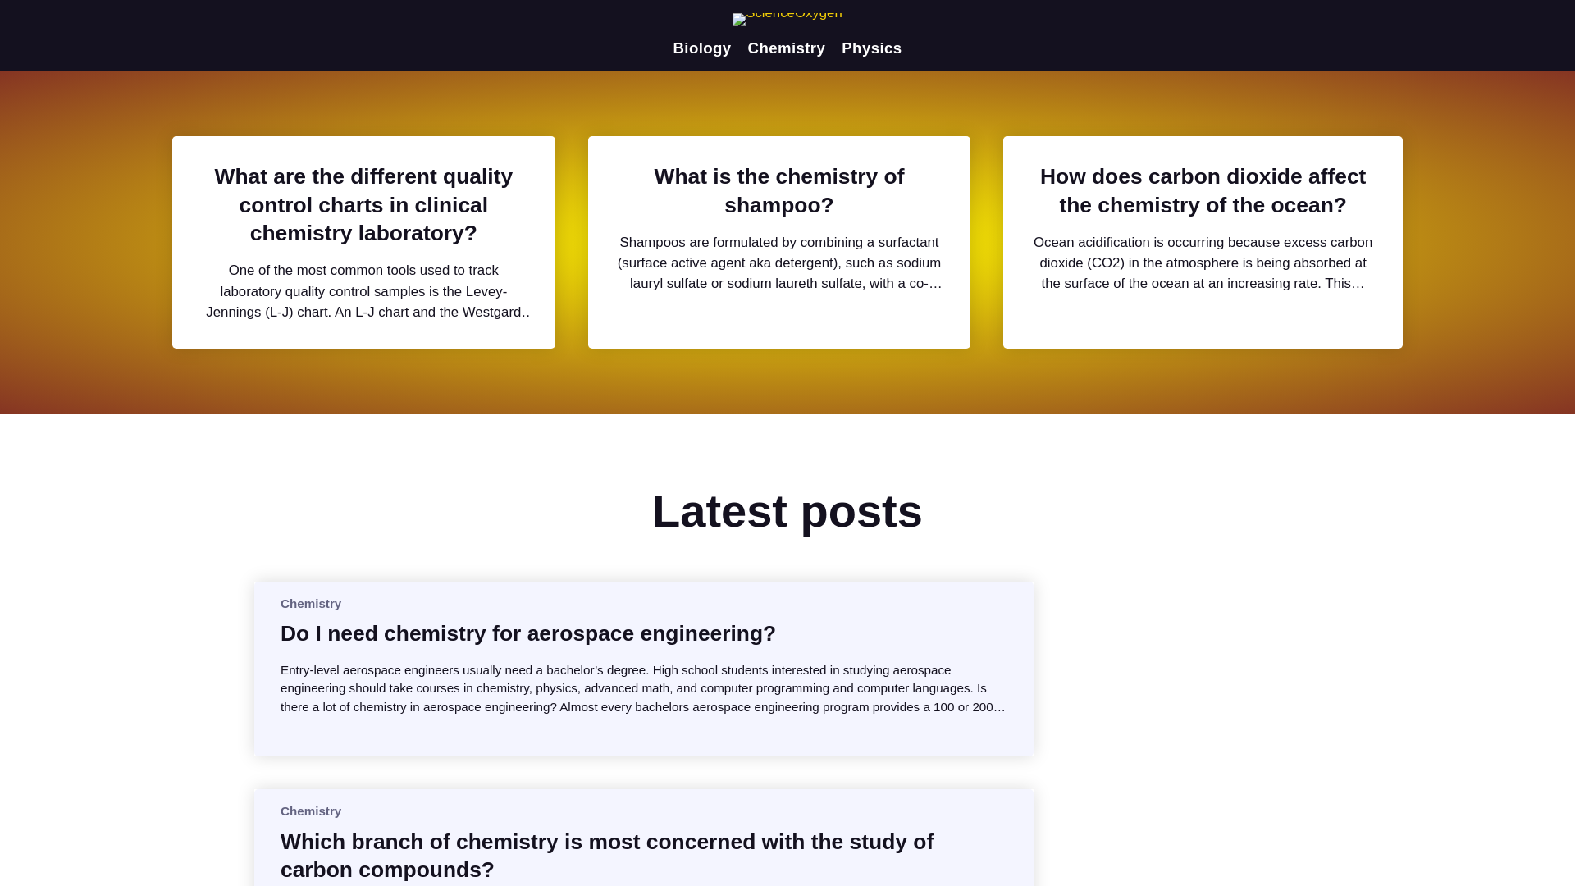  Describe the element at coordinates (701, 48) in the screenshot. I see `Biology` at that location.